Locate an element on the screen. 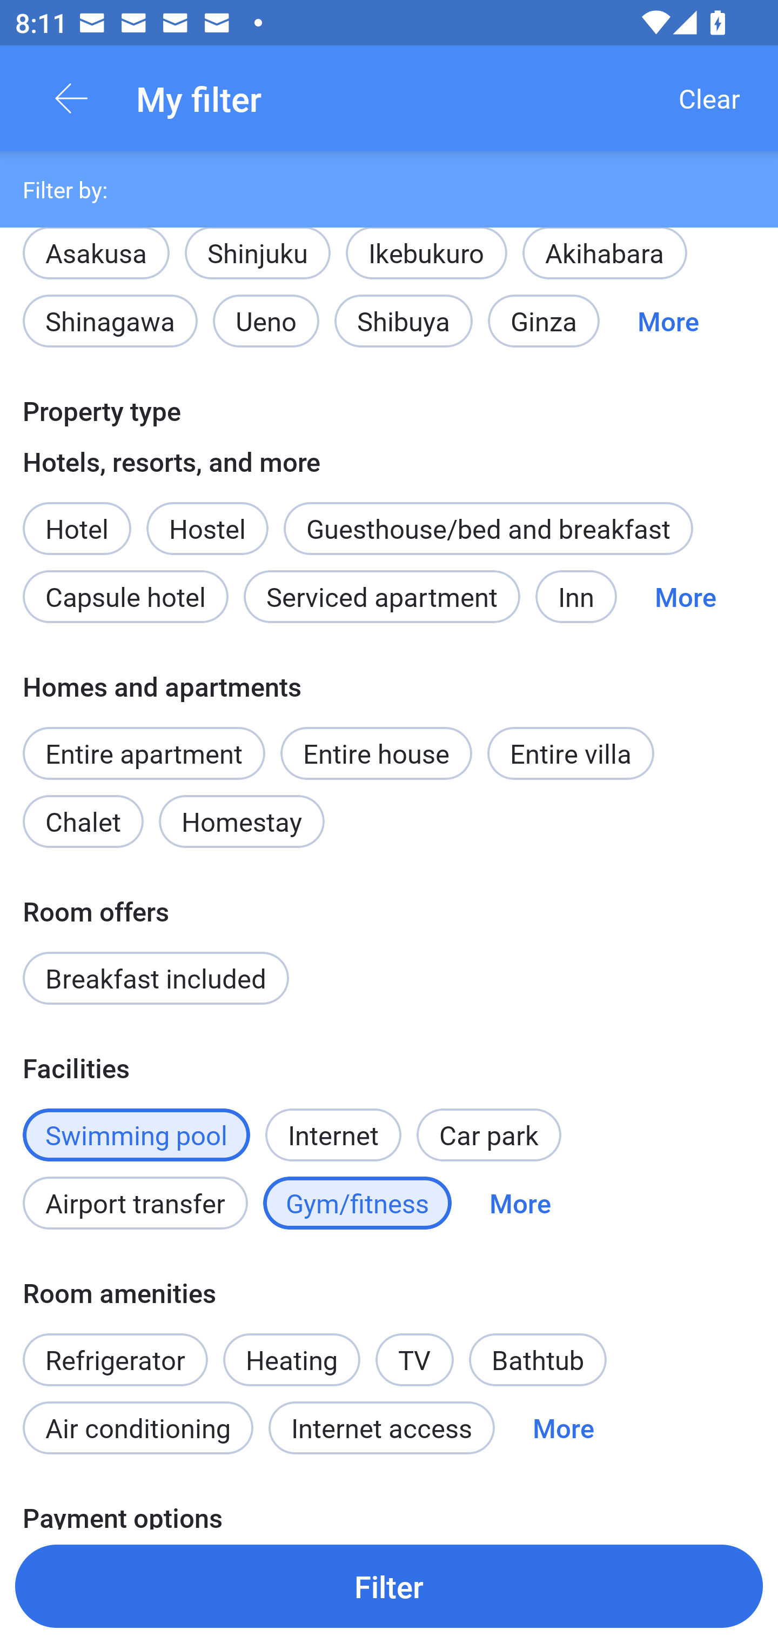 The height and width of the screenshot is (1643, 778). TV is located at coordinates (415, 1348).